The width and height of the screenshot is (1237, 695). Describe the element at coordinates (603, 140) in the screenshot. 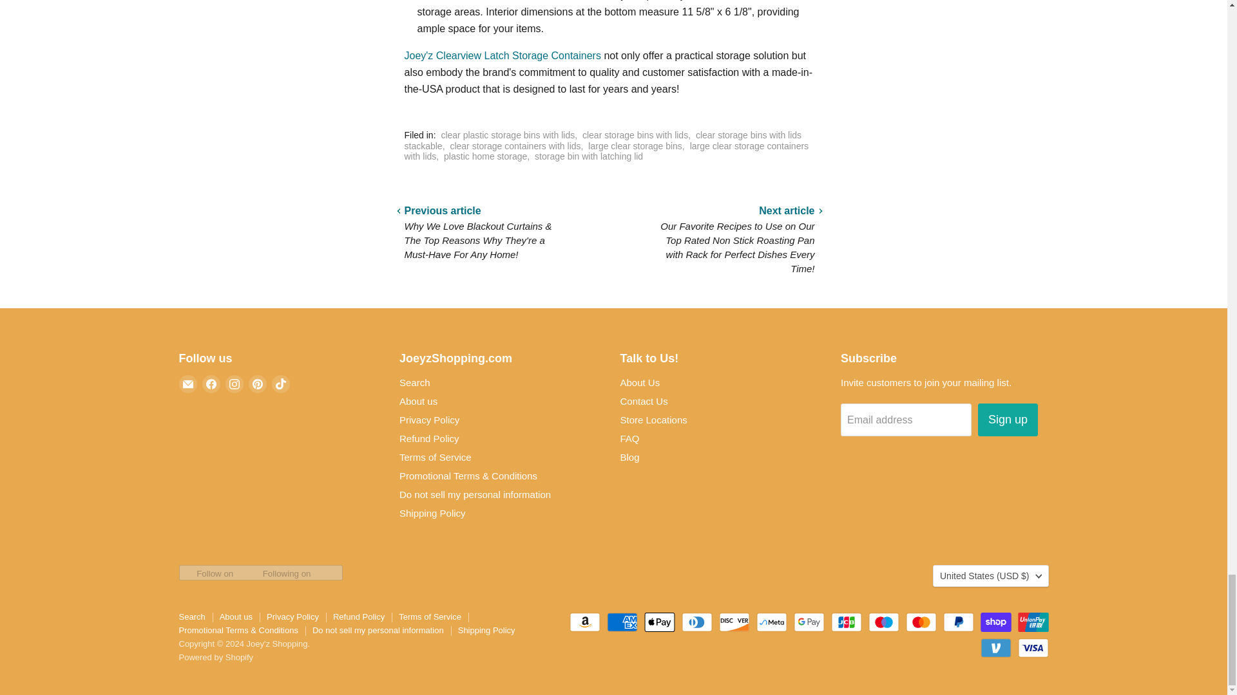

I see `clear storage bins with lids stackable` at that location.